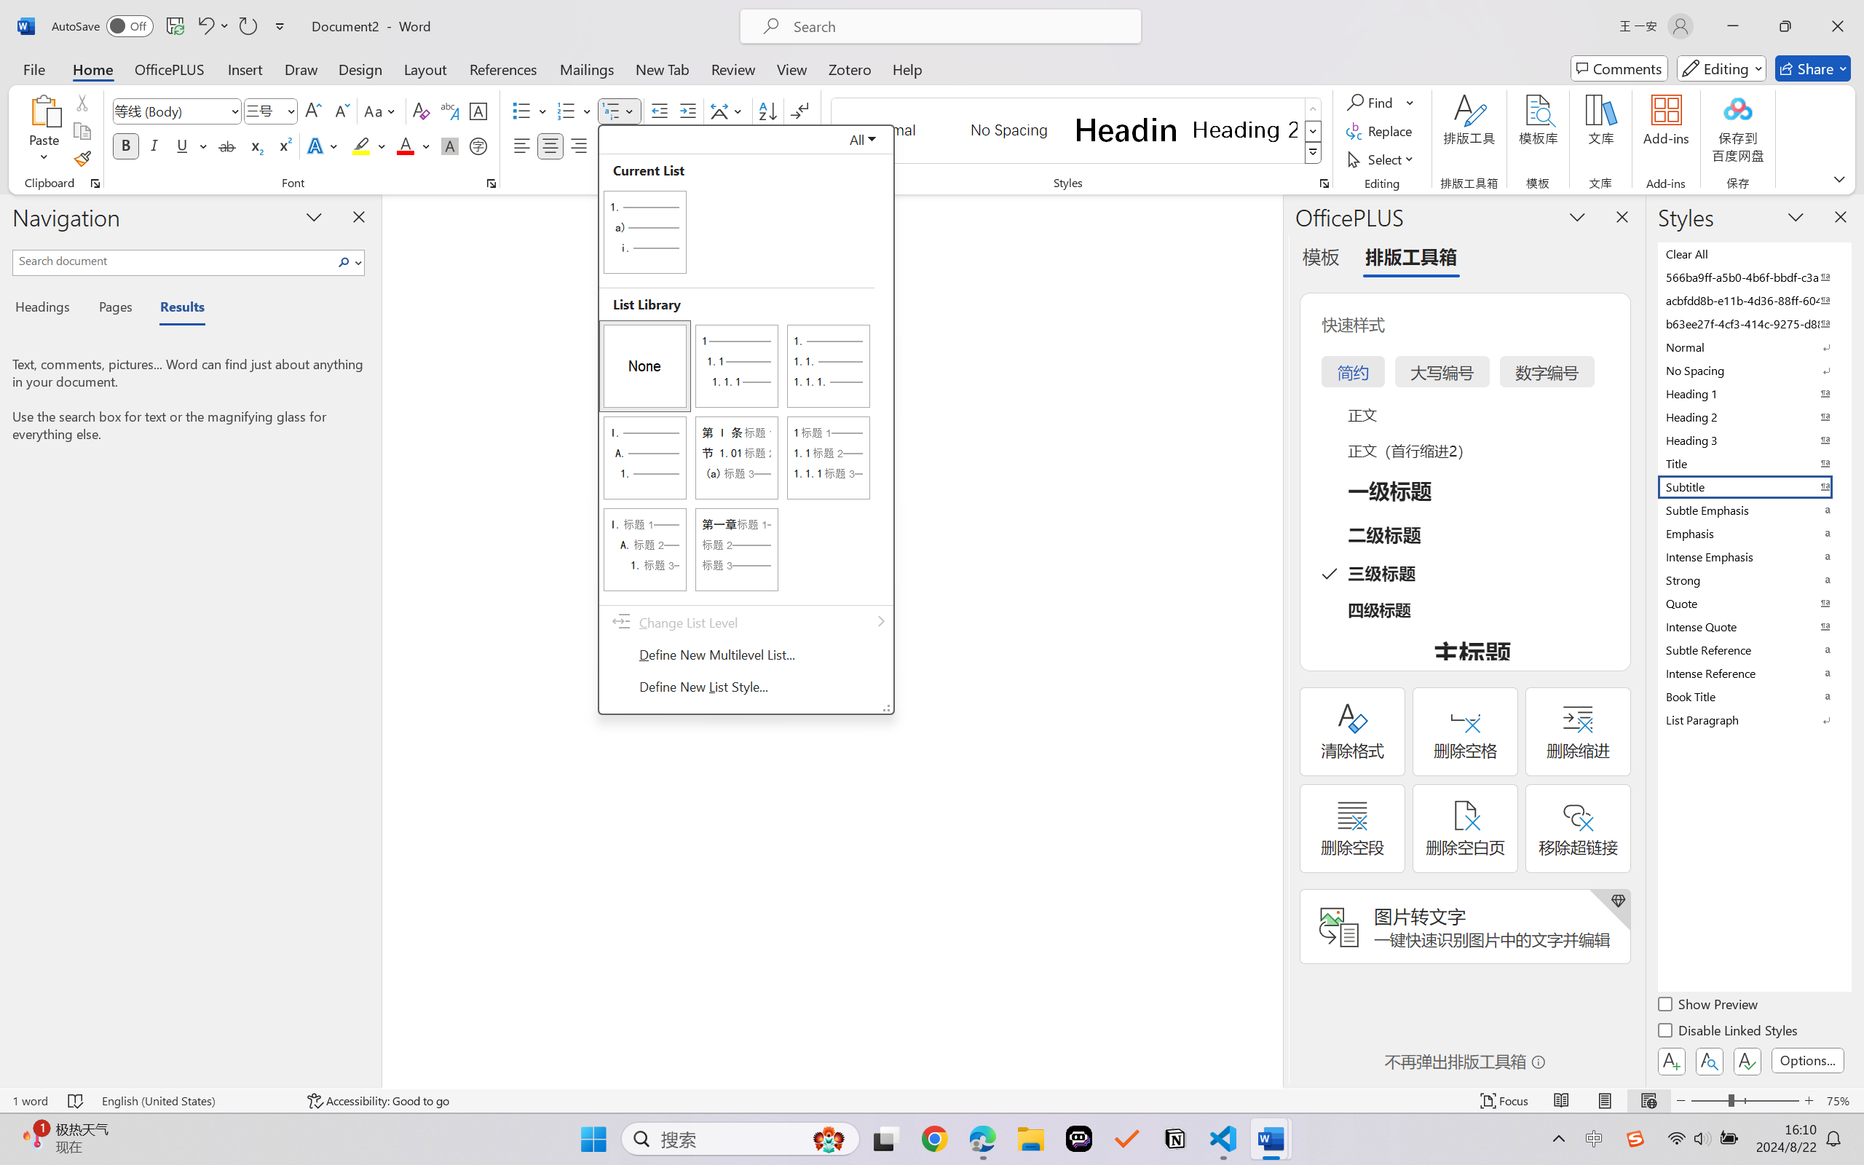 Image resolution: width=1864 pixels, height=1165 pixels. Describe the element at coordinates (344, 262) in the screenshot. I see `Search` at that location.